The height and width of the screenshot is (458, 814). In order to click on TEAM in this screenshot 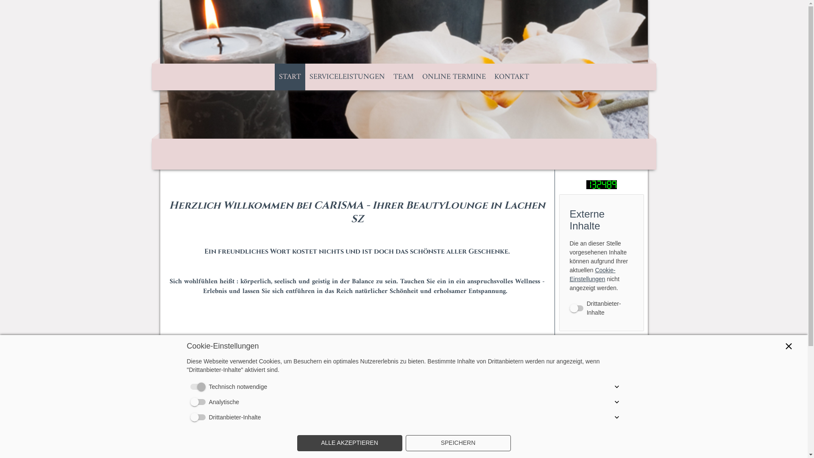, I will do `click(404, 77)`.